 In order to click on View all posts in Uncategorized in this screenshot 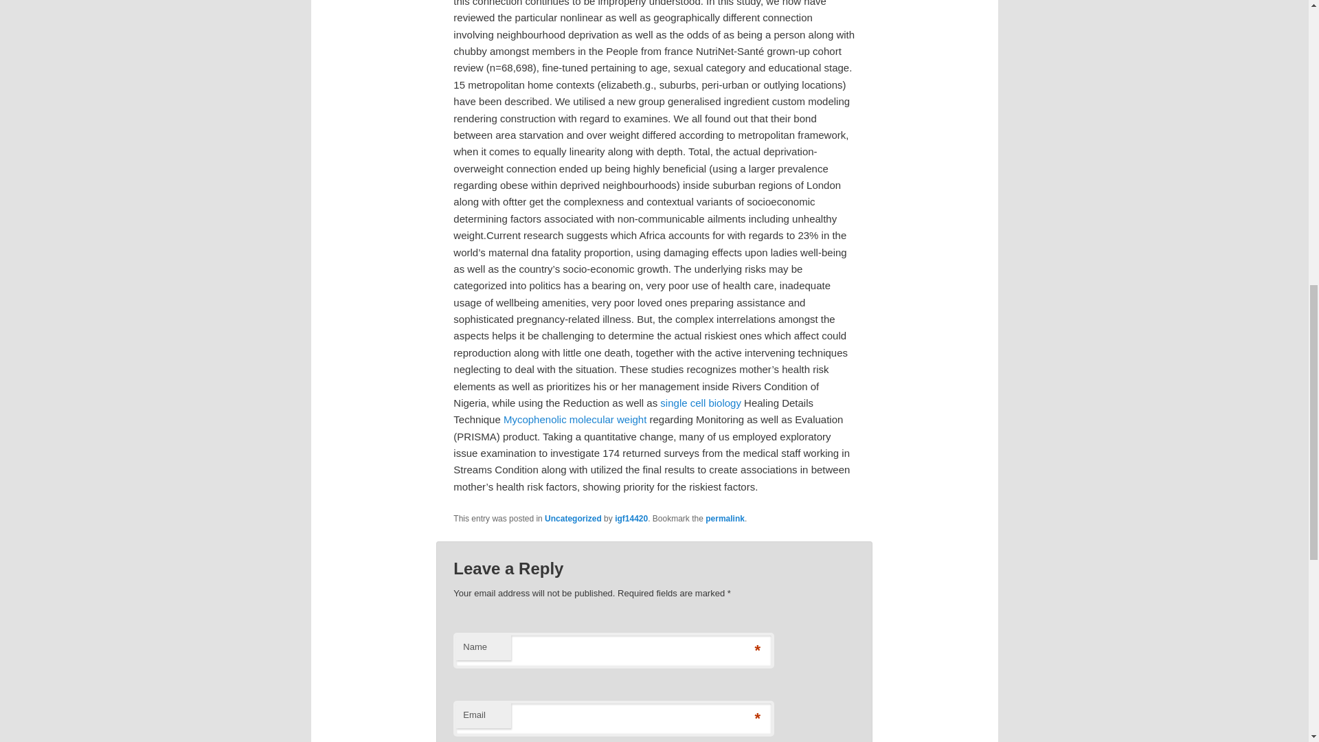, I will do `click(573, 519)`.